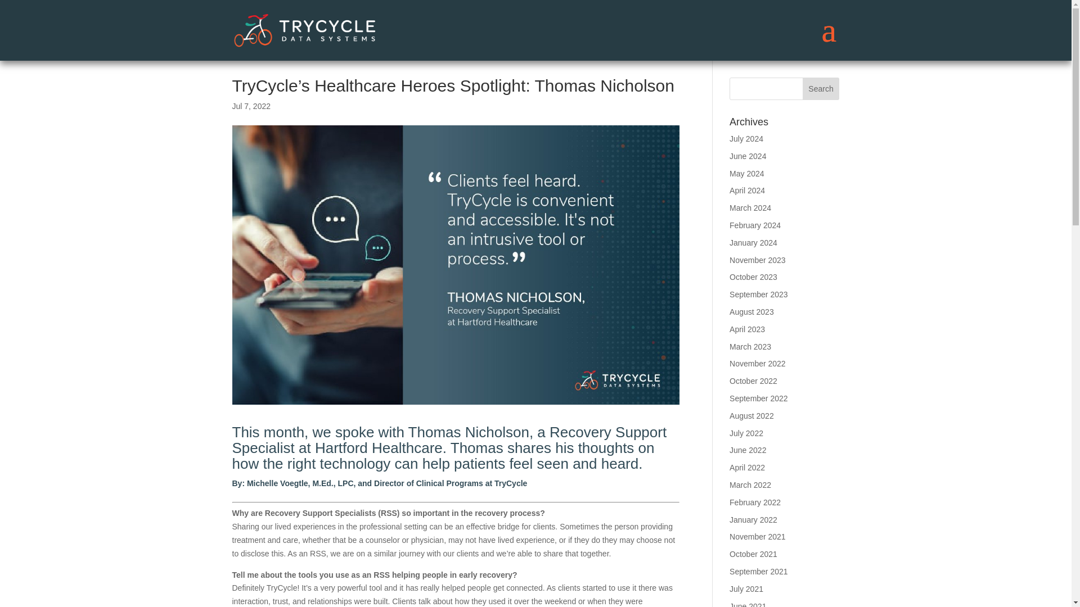 The height and width of the screenshot is (607, 1080). What do you see at coordinates (755, 225) in the screenshot?
I see `February 2024` at bounding box center [755, 225].